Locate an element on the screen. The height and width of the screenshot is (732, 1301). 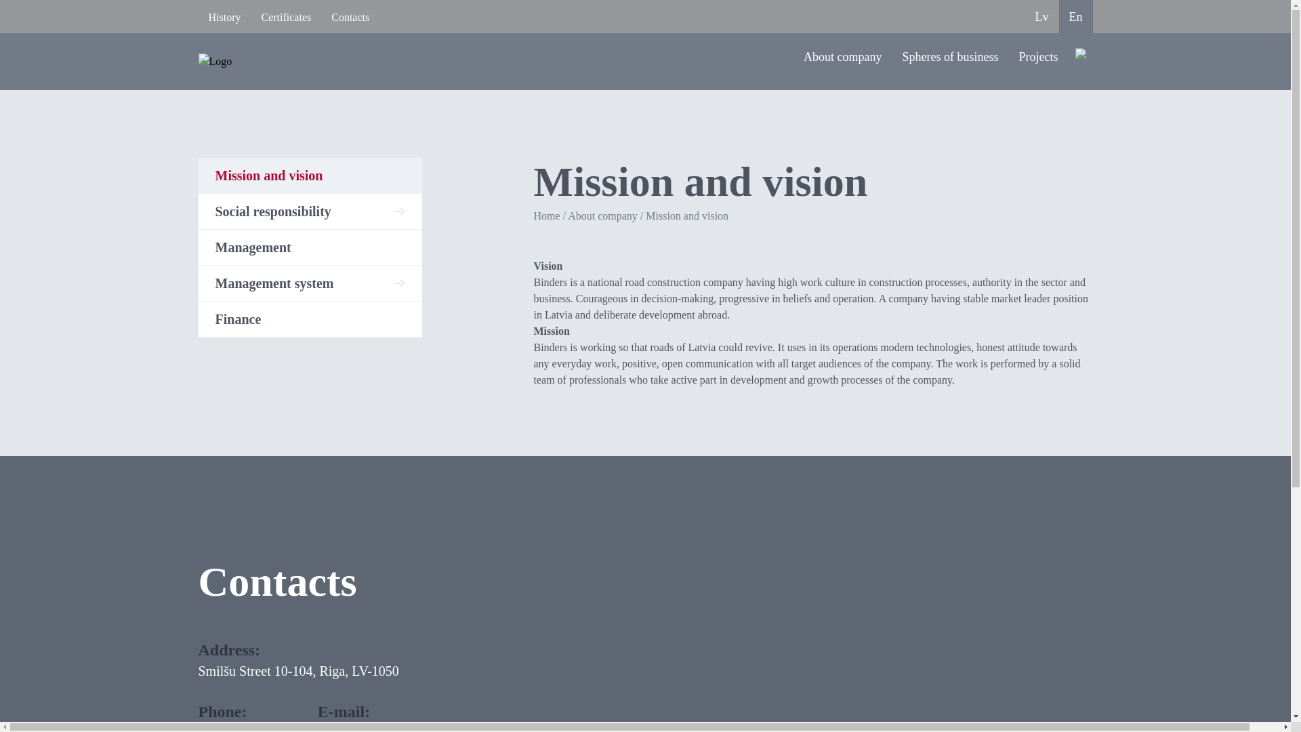
Certificates is located at coordinates (286, 16).